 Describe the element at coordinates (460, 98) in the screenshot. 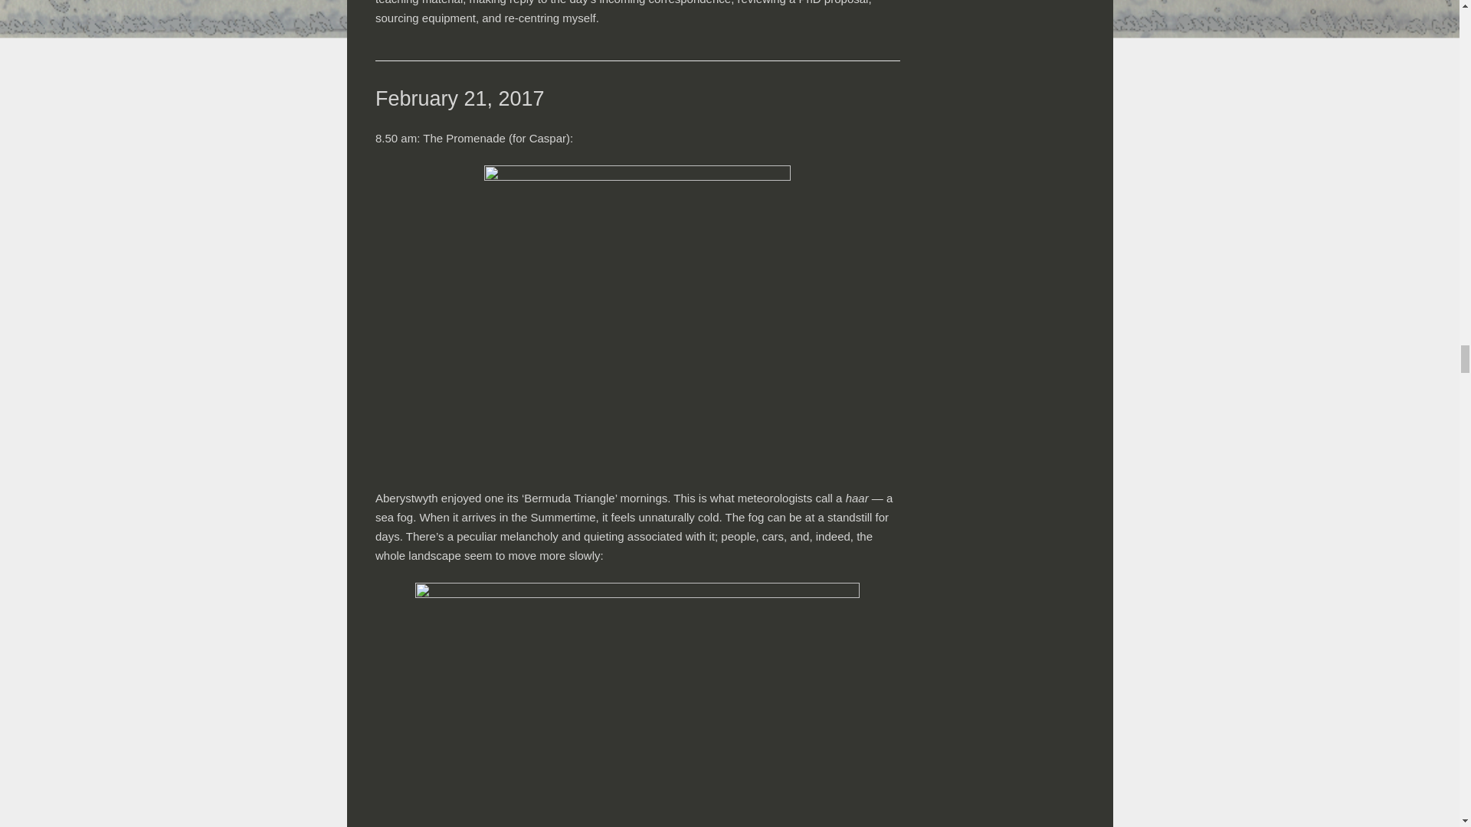

I see `February 21, 2017` at that location.